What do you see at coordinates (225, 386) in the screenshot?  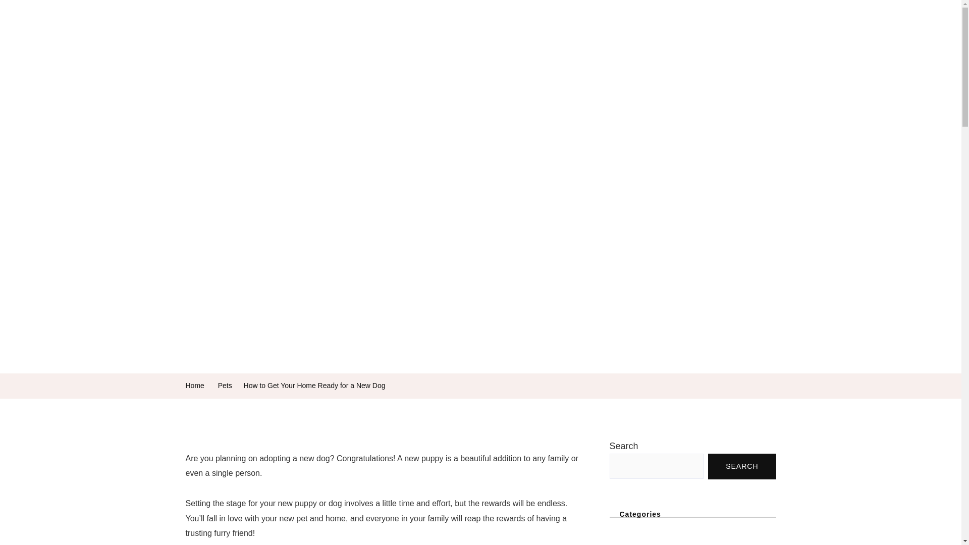 I see `Pets` at bounding box center [225, 386].